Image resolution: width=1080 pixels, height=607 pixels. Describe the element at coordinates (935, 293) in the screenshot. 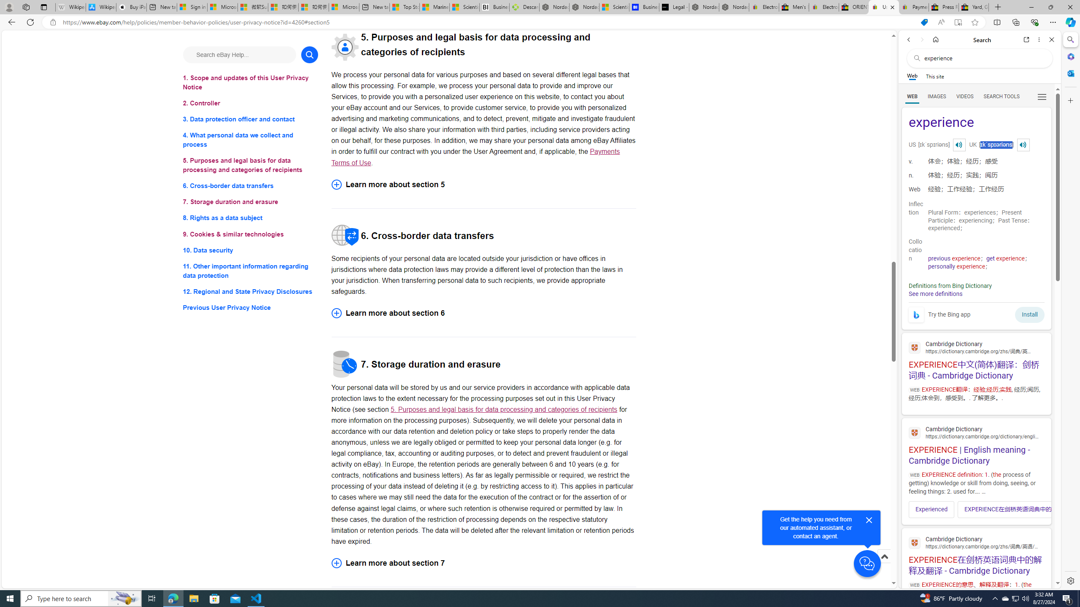

I see `See more definitions` at that location.